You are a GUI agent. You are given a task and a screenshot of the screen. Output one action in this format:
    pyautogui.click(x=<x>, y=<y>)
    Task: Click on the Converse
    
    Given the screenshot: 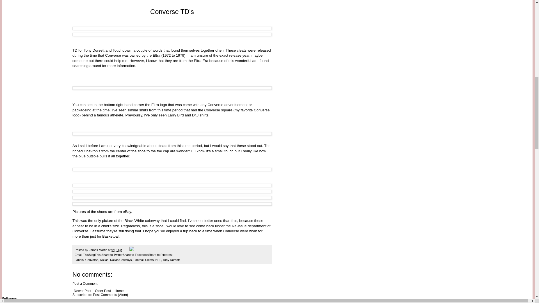 What is the action you would take?
    pyautogui.click(x=92, y=260)
    